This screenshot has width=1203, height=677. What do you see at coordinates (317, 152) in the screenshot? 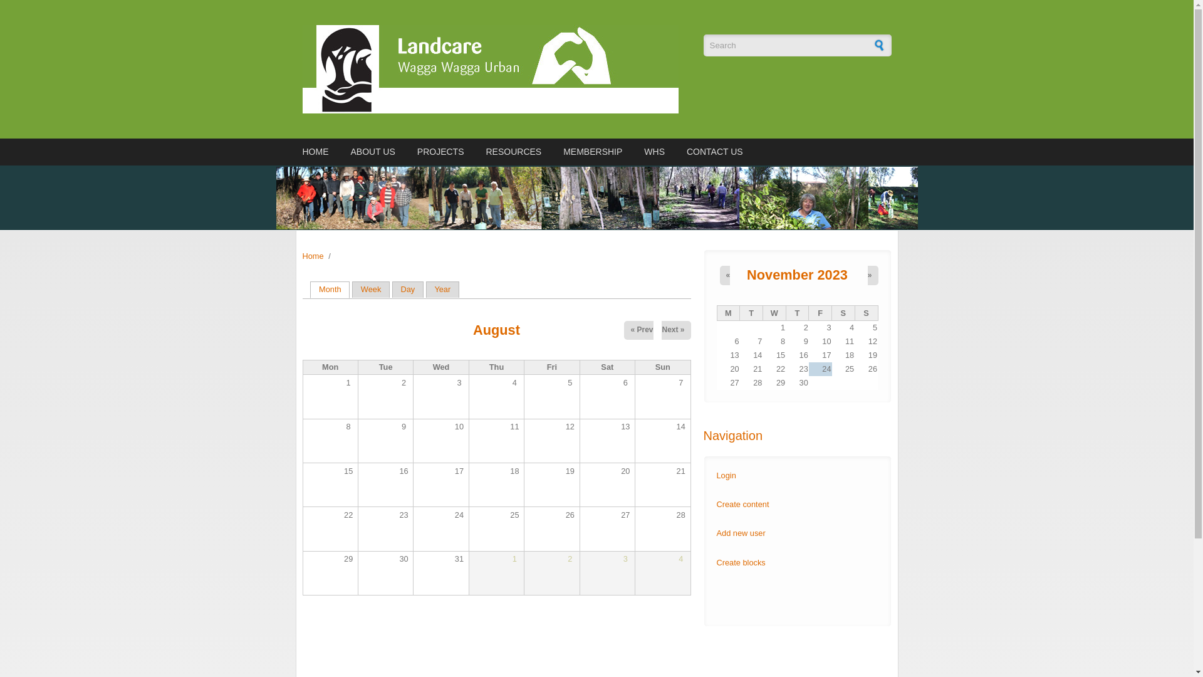
I see `HOME` at bounding box center [317, 152].